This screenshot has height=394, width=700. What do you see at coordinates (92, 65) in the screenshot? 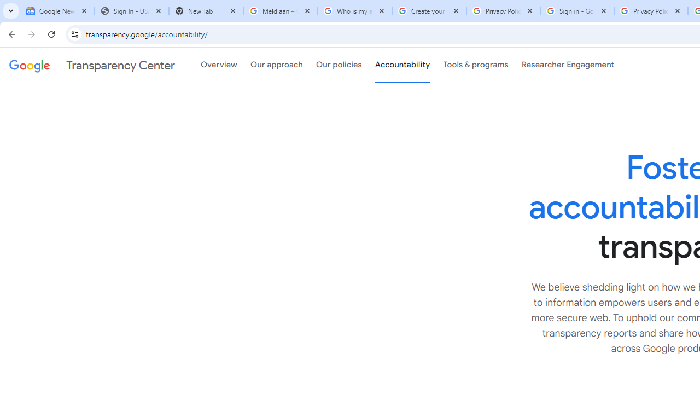
I see `Transparency Center` at bounding box center [92, 65].